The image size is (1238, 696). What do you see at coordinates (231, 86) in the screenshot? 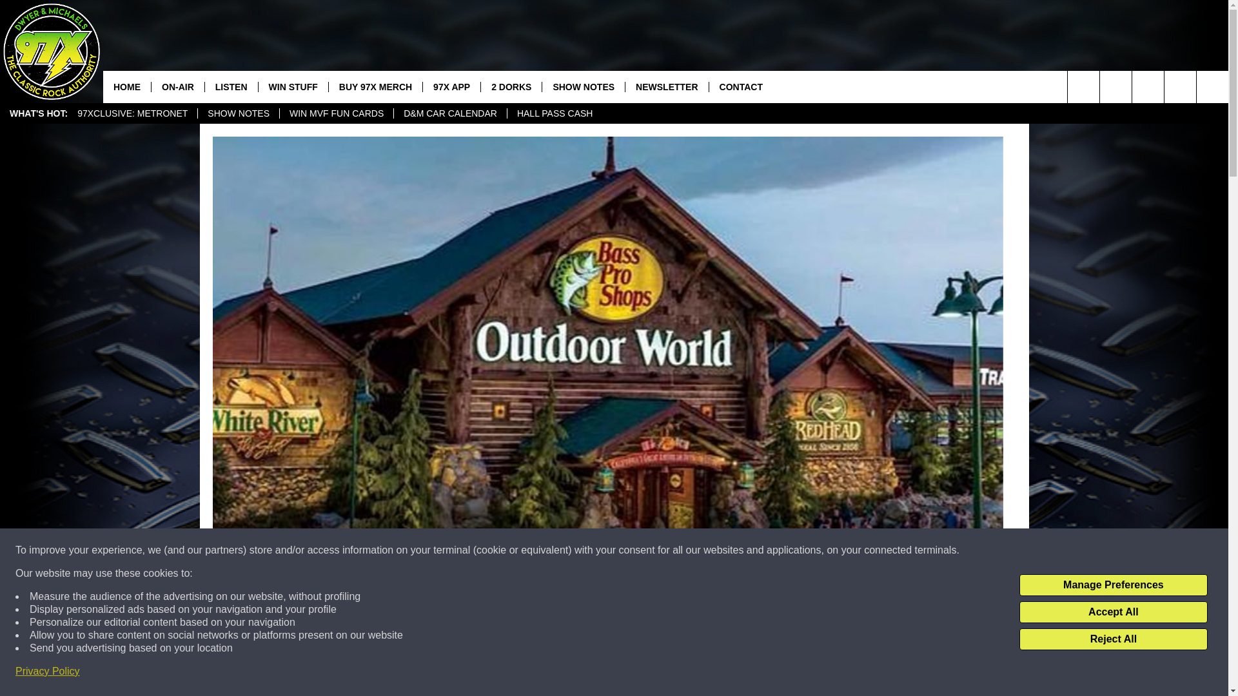
I see `LISTEN` at bounding box center [231, 86].